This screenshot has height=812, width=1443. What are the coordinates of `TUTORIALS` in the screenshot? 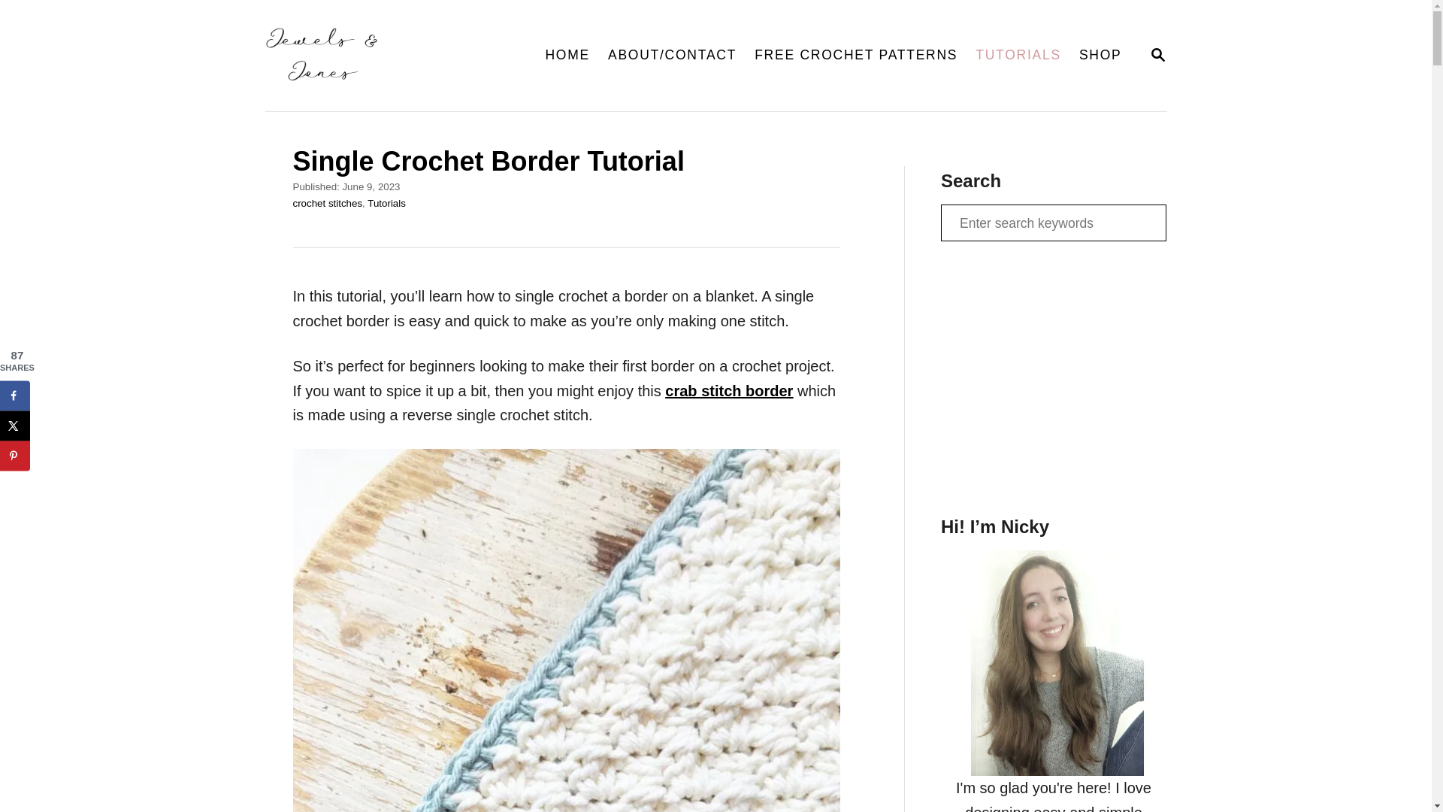 It's located at (1018, 56).